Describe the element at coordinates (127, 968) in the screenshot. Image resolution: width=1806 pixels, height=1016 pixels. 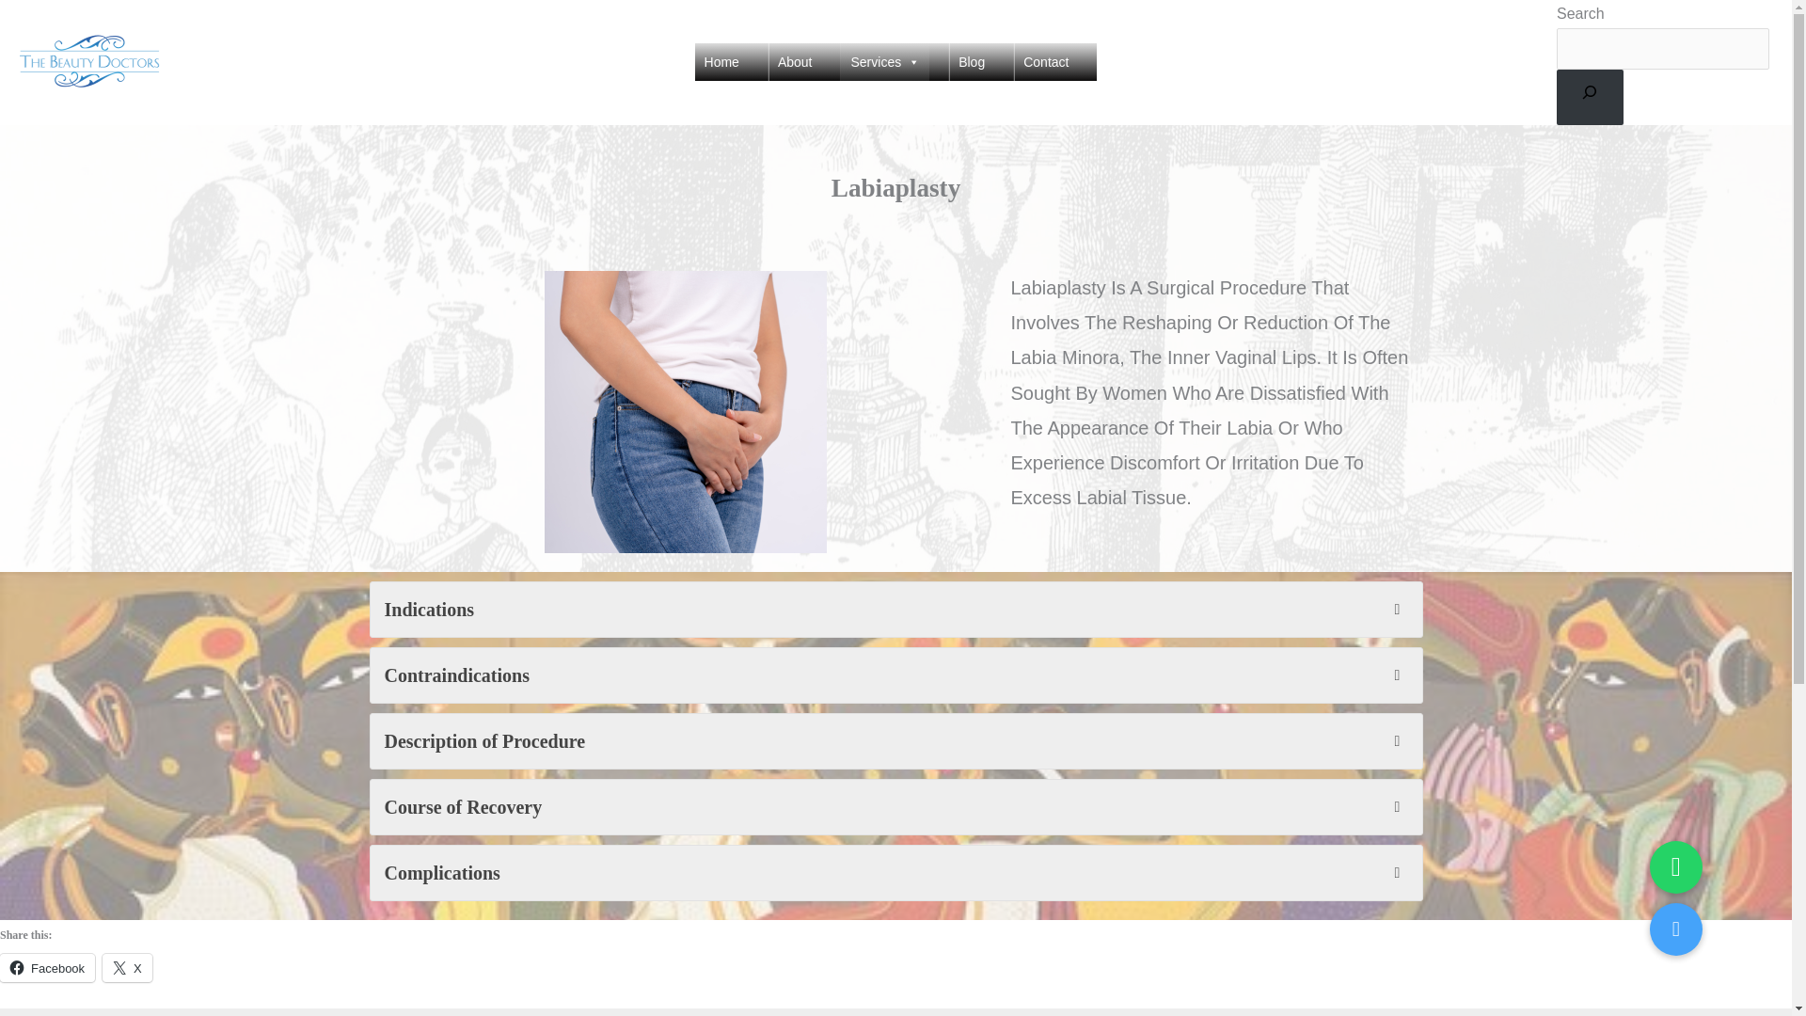
I see `Click to share on X` at that location.